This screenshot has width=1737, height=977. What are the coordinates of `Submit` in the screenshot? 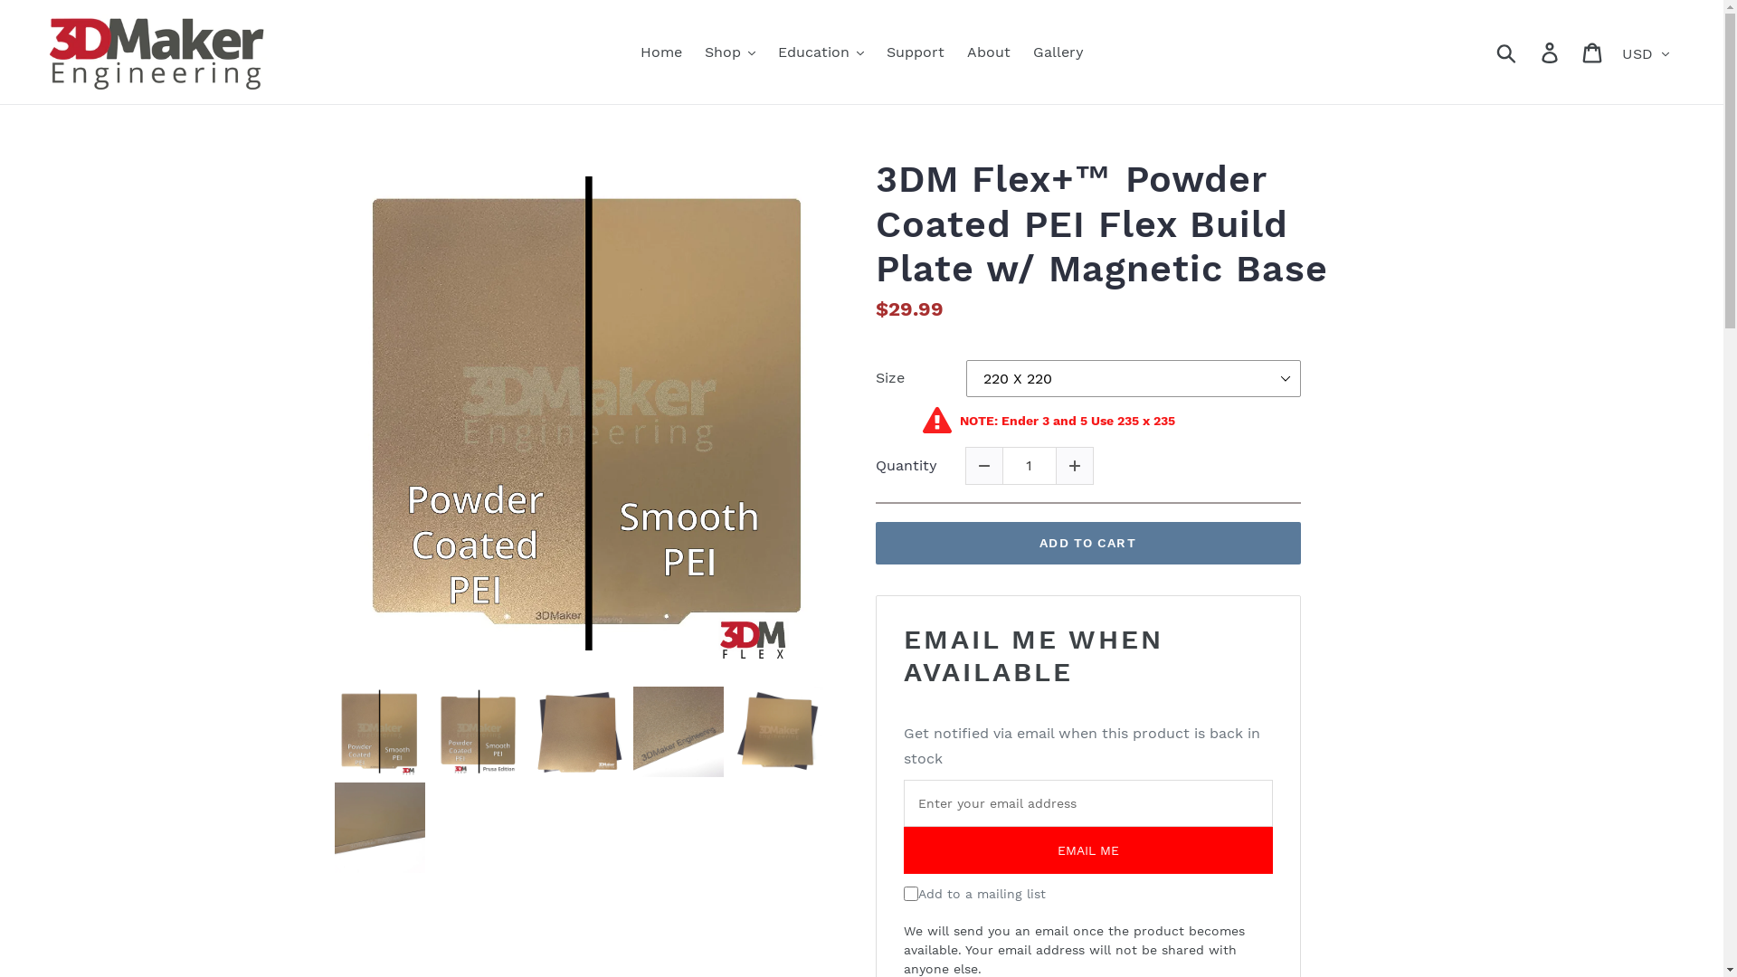 It's located at (1507, 52).